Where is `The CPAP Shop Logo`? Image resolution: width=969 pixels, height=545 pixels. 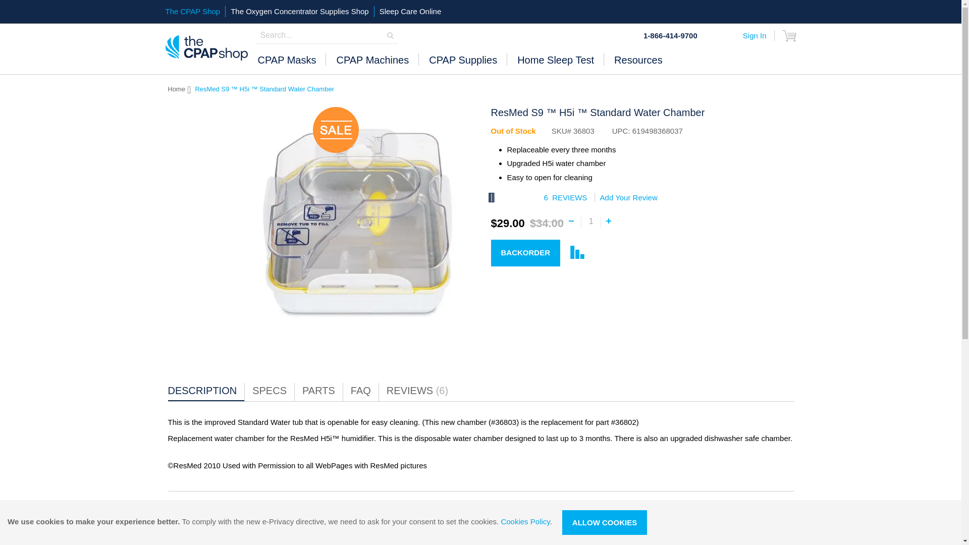 The CPAP Shop Logo is located at coordinates (207, 47).